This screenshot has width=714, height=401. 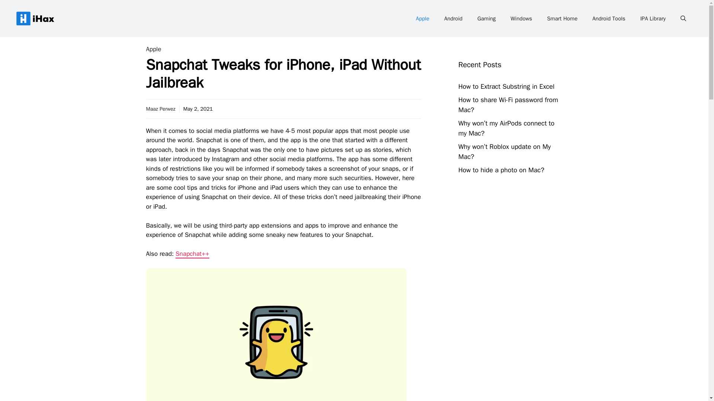 I want to click on How to share Wi-Fi password from Mac?, so click(x=508, y=105).